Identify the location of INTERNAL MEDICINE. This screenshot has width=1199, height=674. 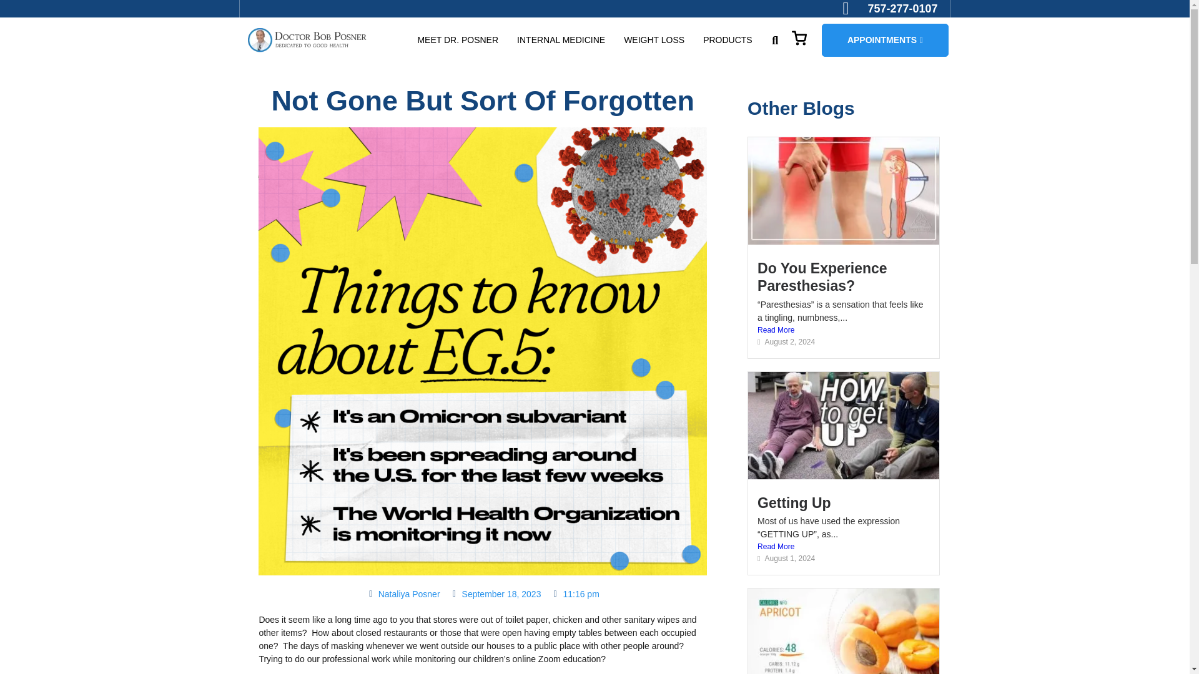
(561, 40).